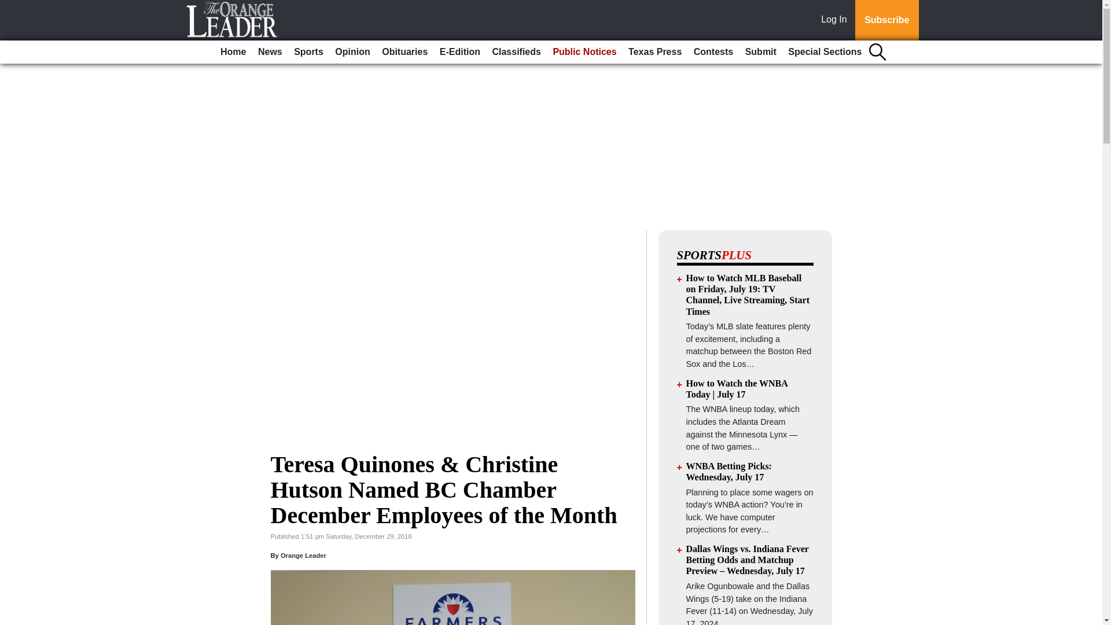  Describe the element at coordinates (760, 52) in the screenshot. I see `Submit` at that location.